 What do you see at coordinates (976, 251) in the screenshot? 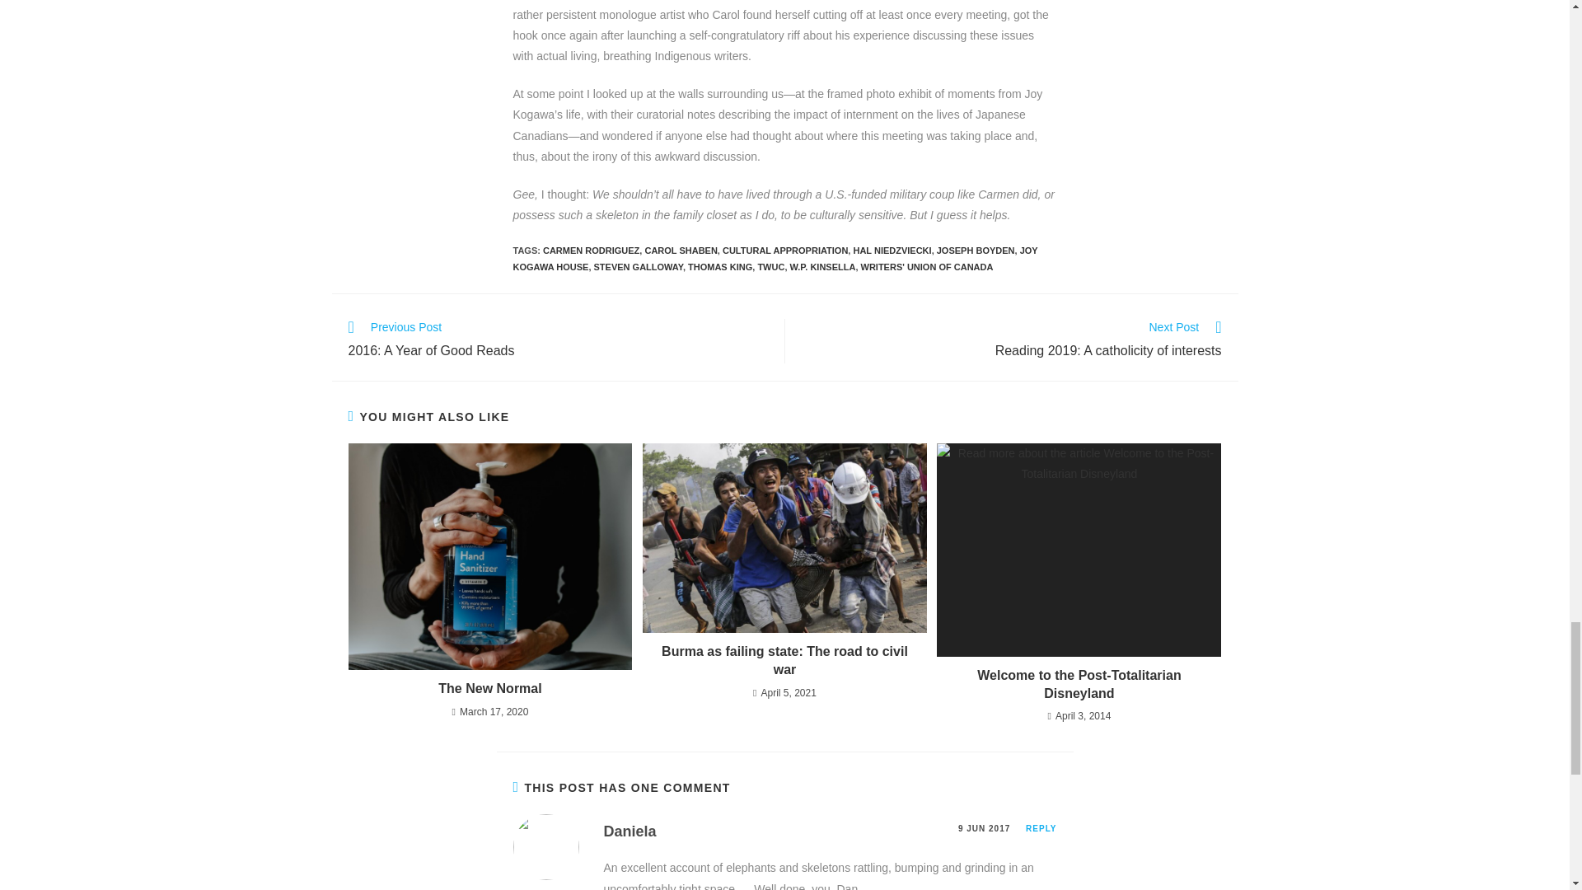
I see `JOSEPH BOYDEN` at bounding box center [976, 251].